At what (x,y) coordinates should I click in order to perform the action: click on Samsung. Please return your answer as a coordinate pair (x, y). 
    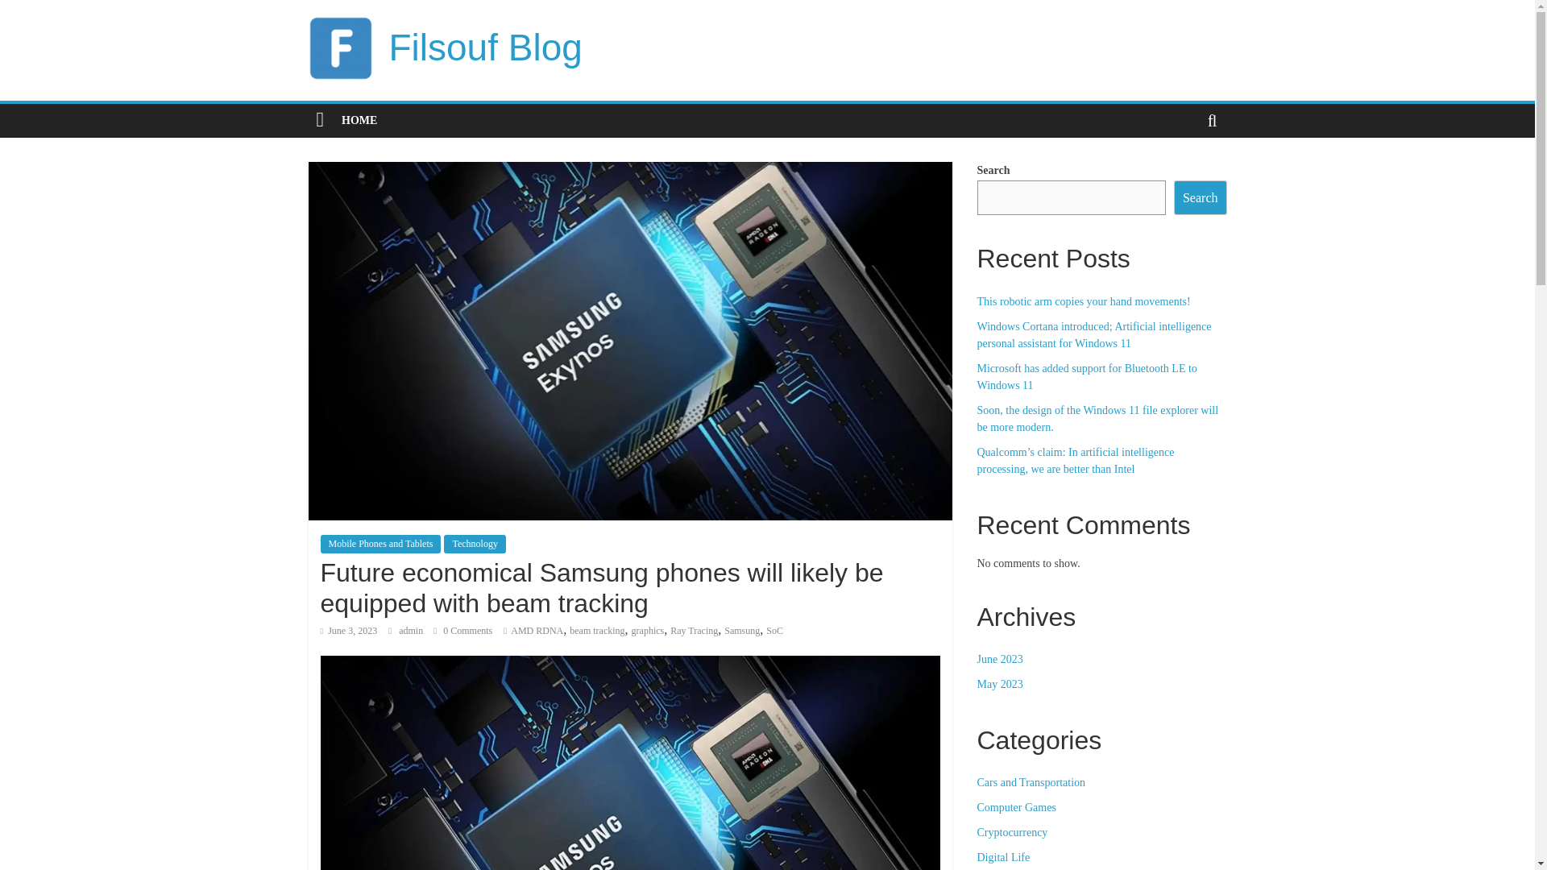
    Looking at the image, I should click on (741, 630).